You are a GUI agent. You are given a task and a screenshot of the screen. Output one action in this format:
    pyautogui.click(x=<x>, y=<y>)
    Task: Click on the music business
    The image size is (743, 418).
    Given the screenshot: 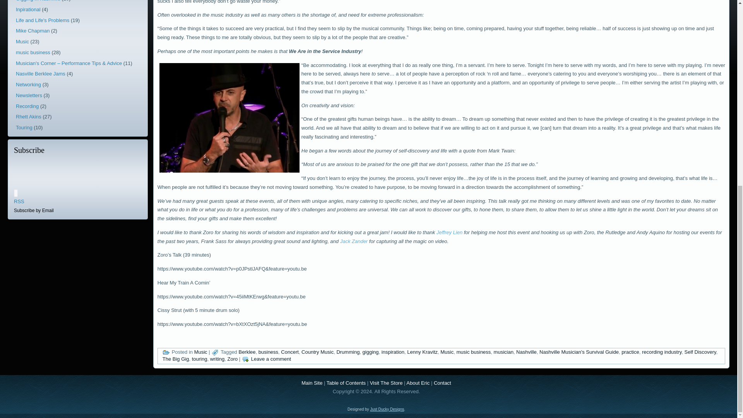 What is the action you would take?
    pyautogui.click(x=33, y=52)
    